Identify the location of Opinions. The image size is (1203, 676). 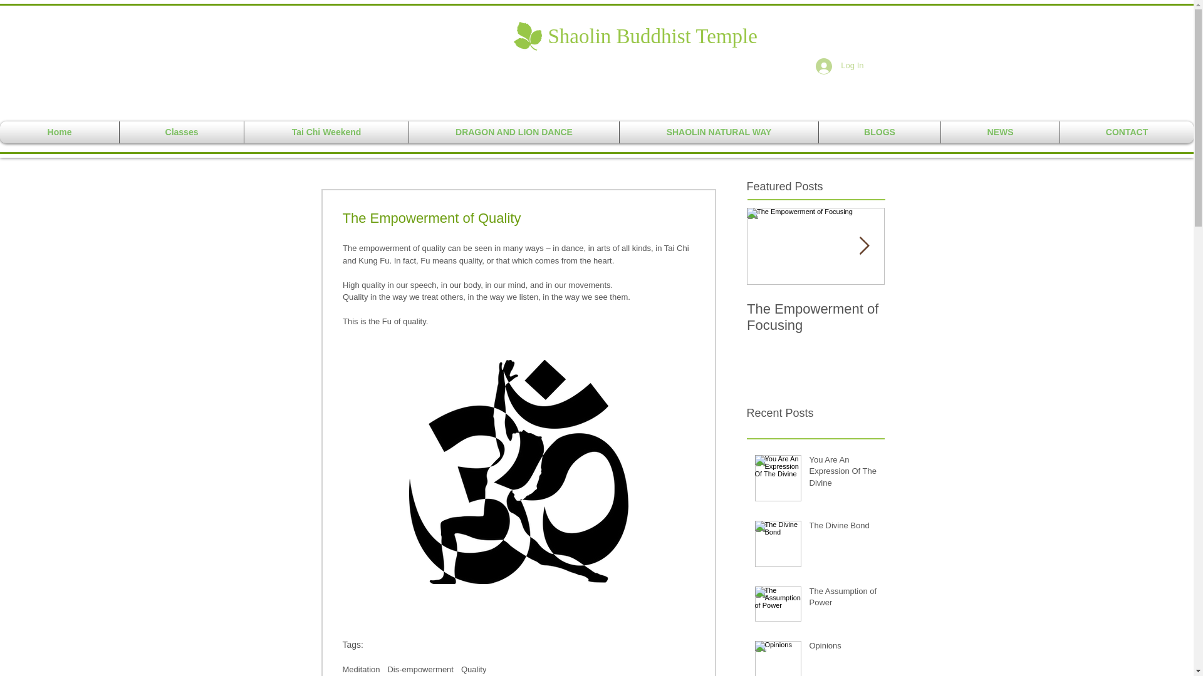
(843, 648).